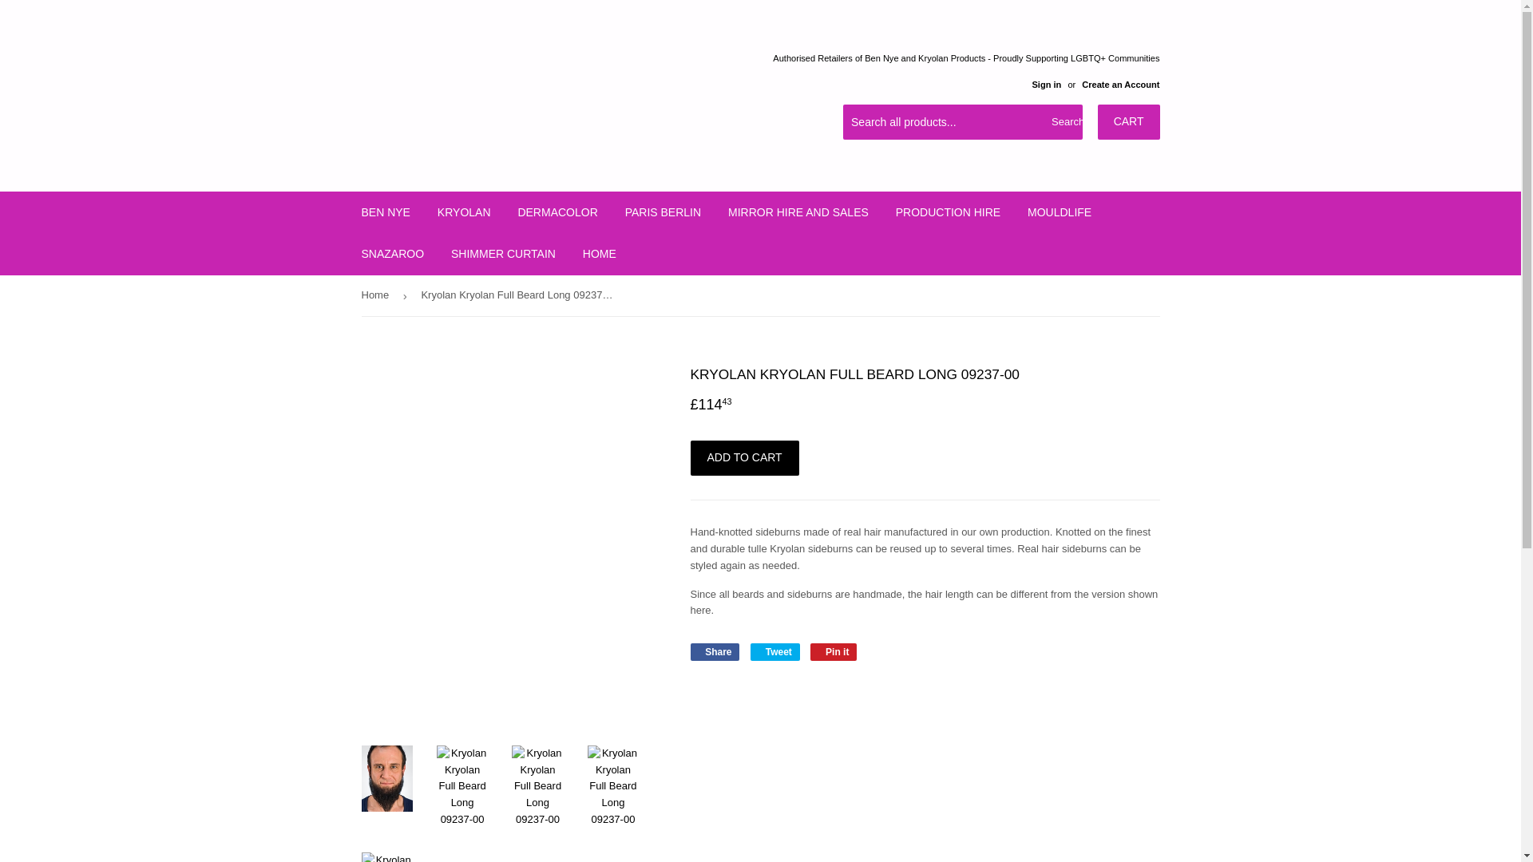 The width and height of the screenshot is (1533, 862). What do you see at coordinates (775, 651) in the screenshot?
I see `Tweet on Twitter` at bounding box center [775, 651].